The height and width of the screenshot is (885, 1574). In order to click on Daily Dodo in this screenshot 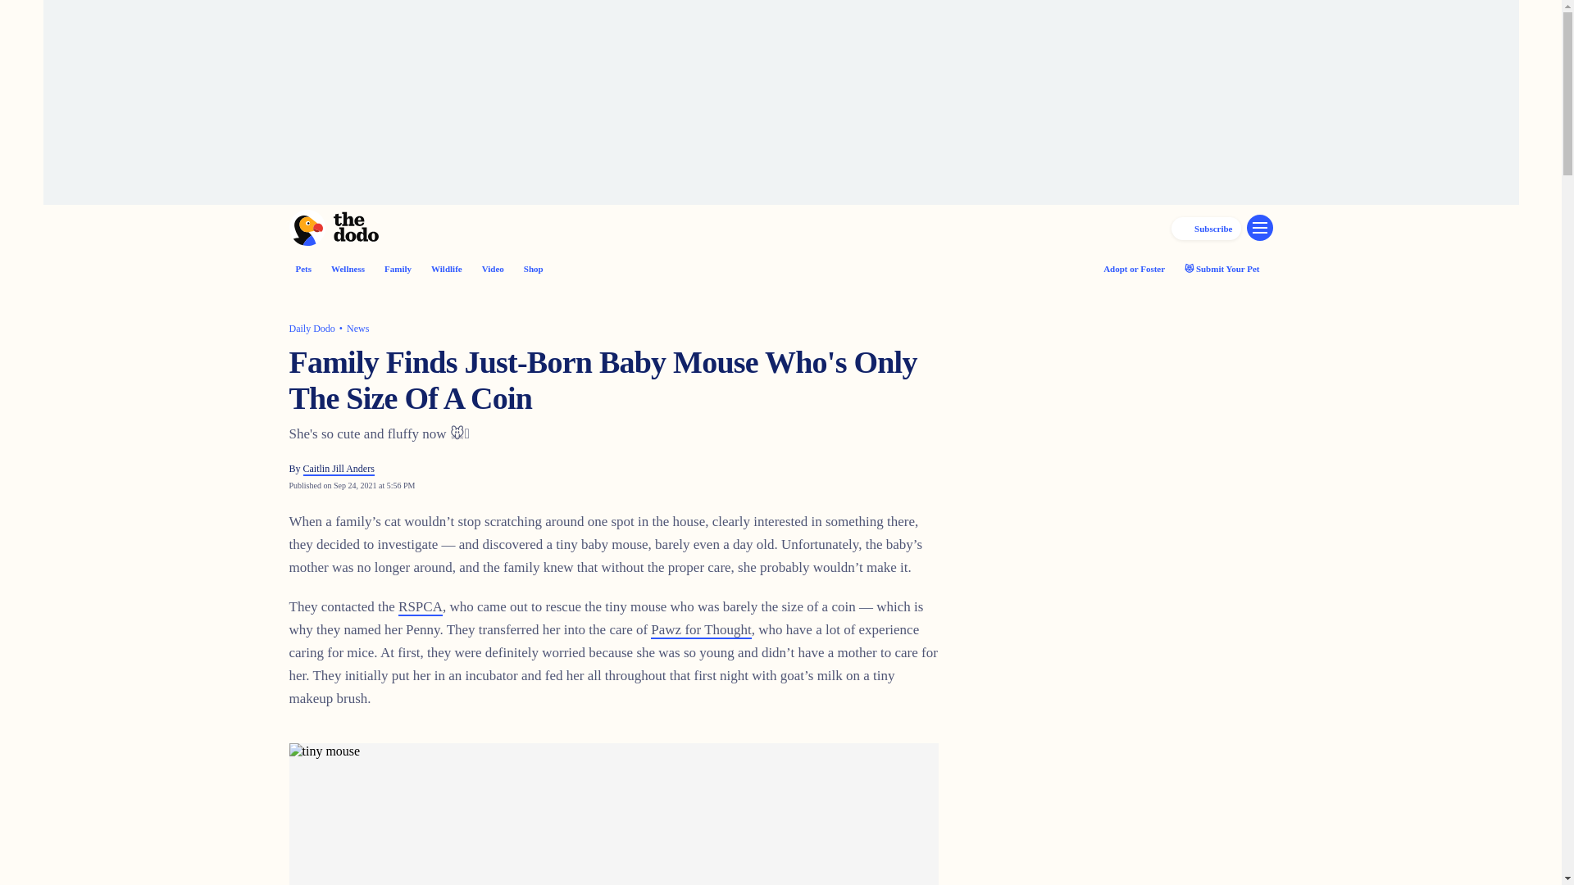, I will do `click(311, 329)`.